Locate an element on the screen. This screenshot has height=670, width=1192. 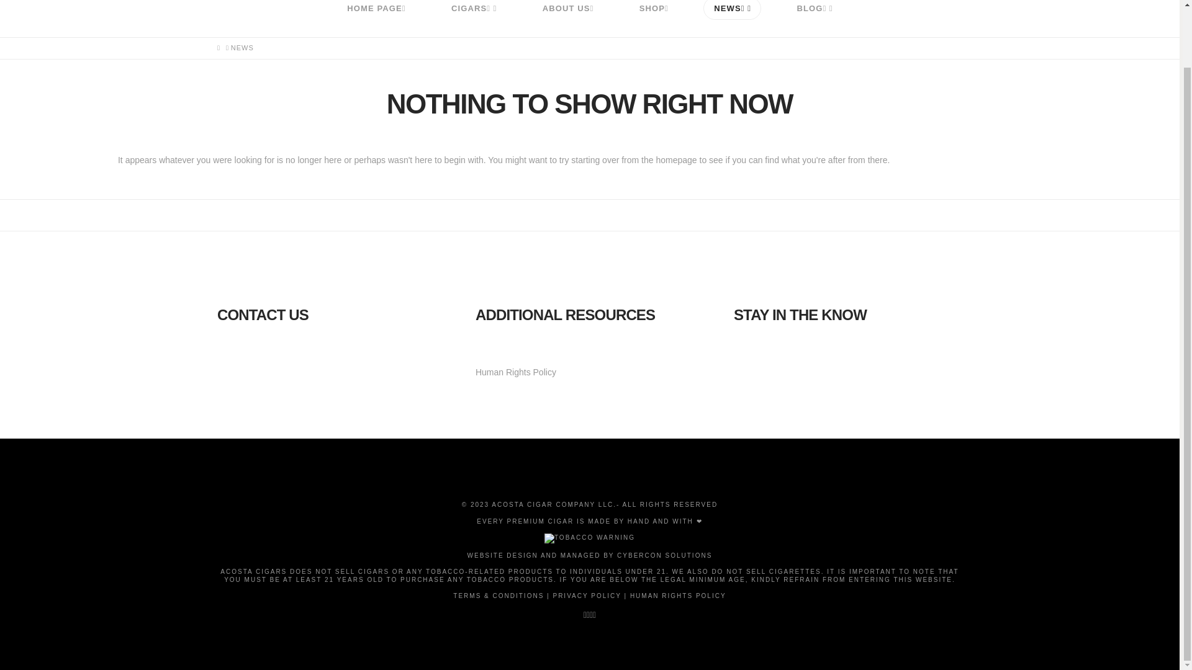
CYBERCON SOLUTIONS is located at coordinates (664, 555).